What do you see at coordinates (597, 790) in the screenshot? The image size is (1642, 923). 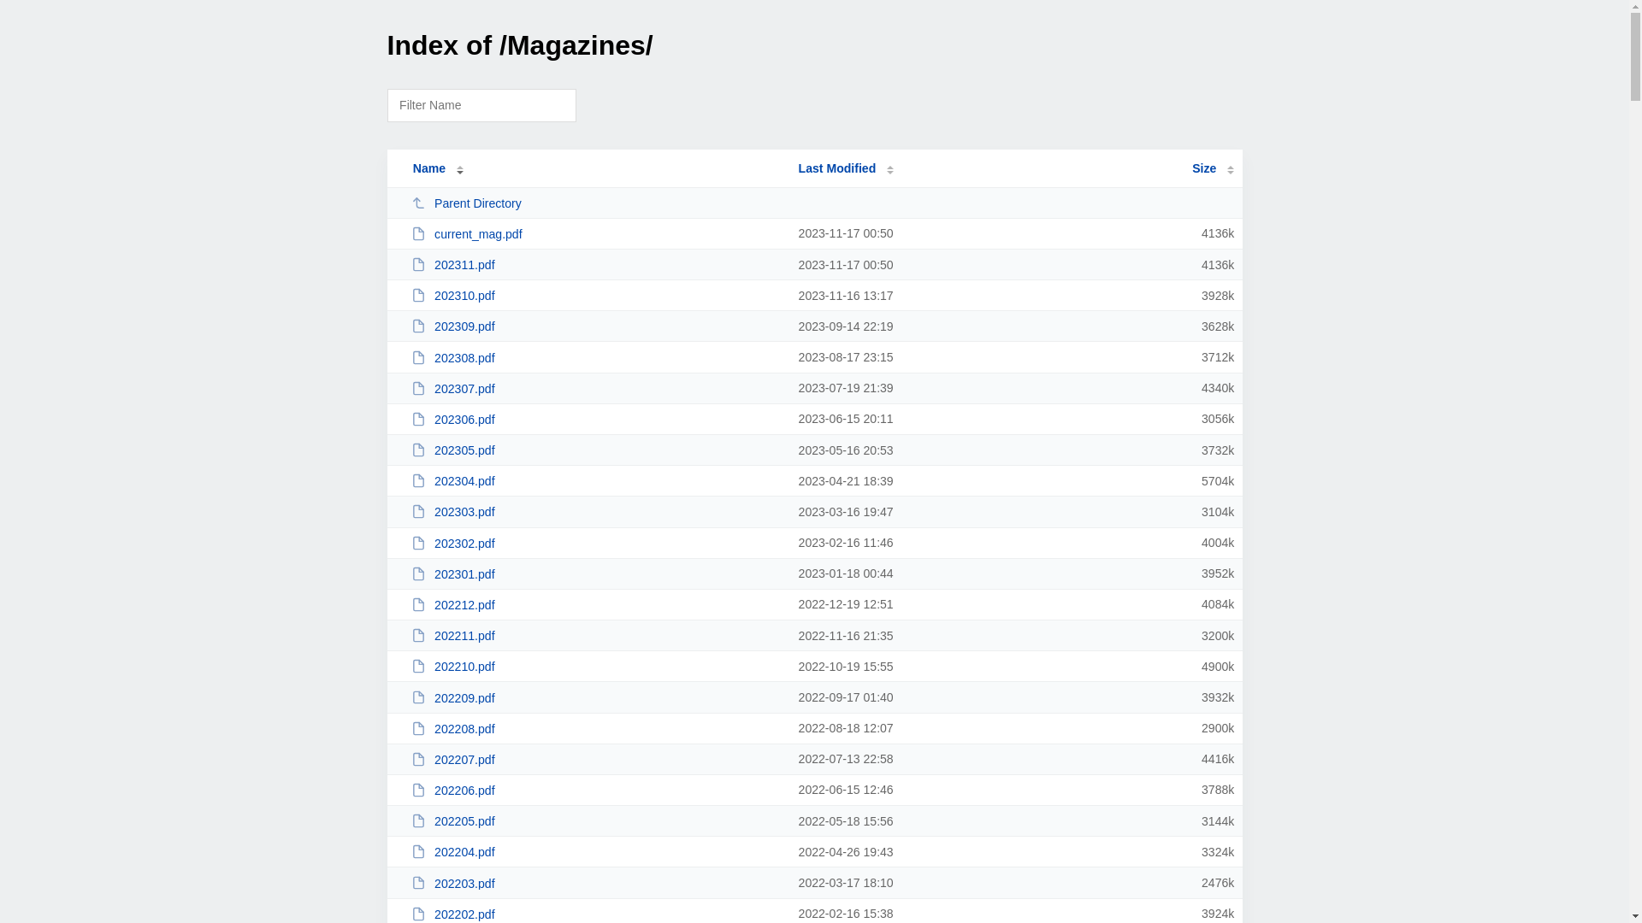 I see `202206.pdf` at bounding box center [597, 790].